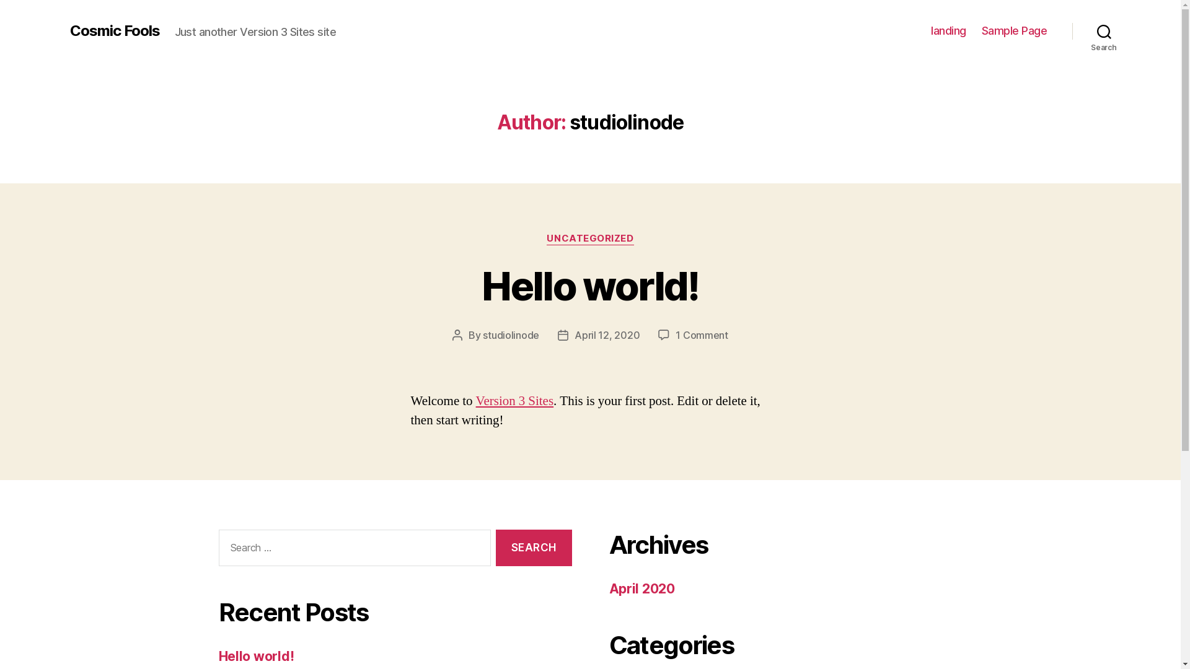 The width and height of the screenshot is (1190, 669). I want to click on April 2020, so click(641, 588).